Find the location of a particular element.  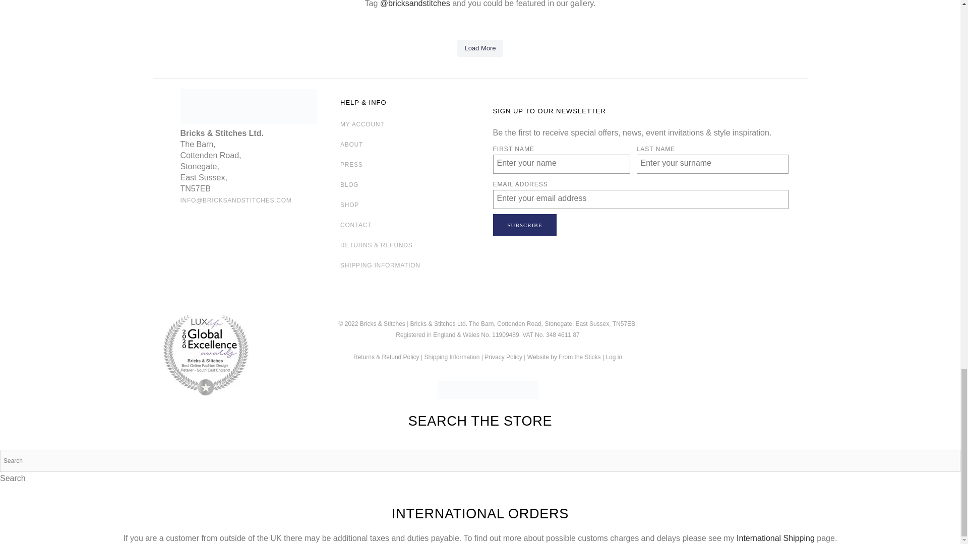

Subscribe is located at coordinates (525, 225).